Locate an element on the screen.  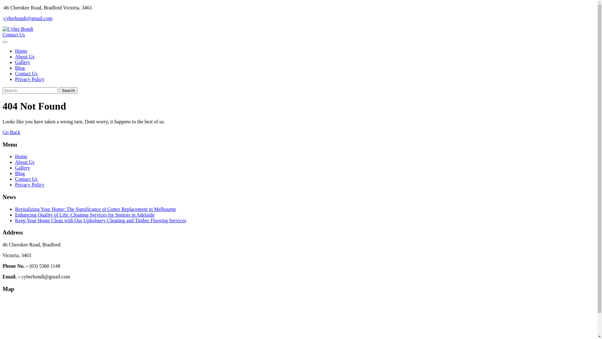
Search is located at coordinates (68, 90).